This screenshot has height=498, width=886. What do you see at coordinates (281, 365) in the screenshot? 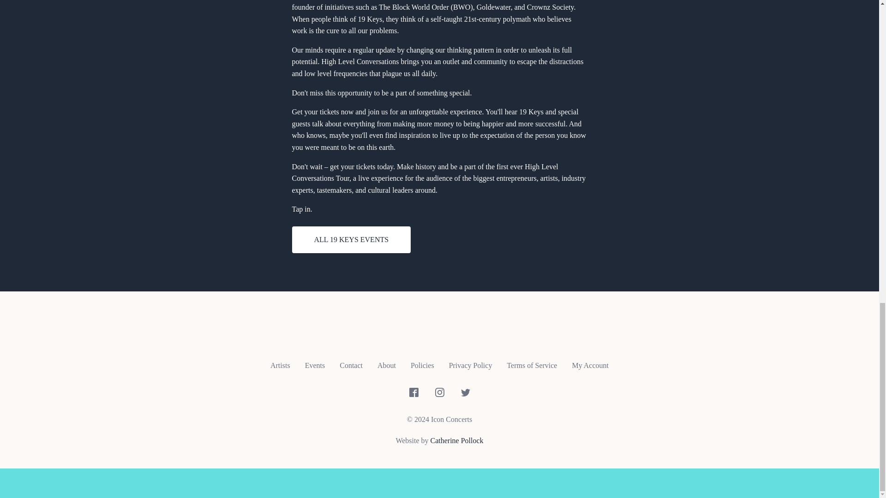
I see `Artists` at bounding box center [281, 365].